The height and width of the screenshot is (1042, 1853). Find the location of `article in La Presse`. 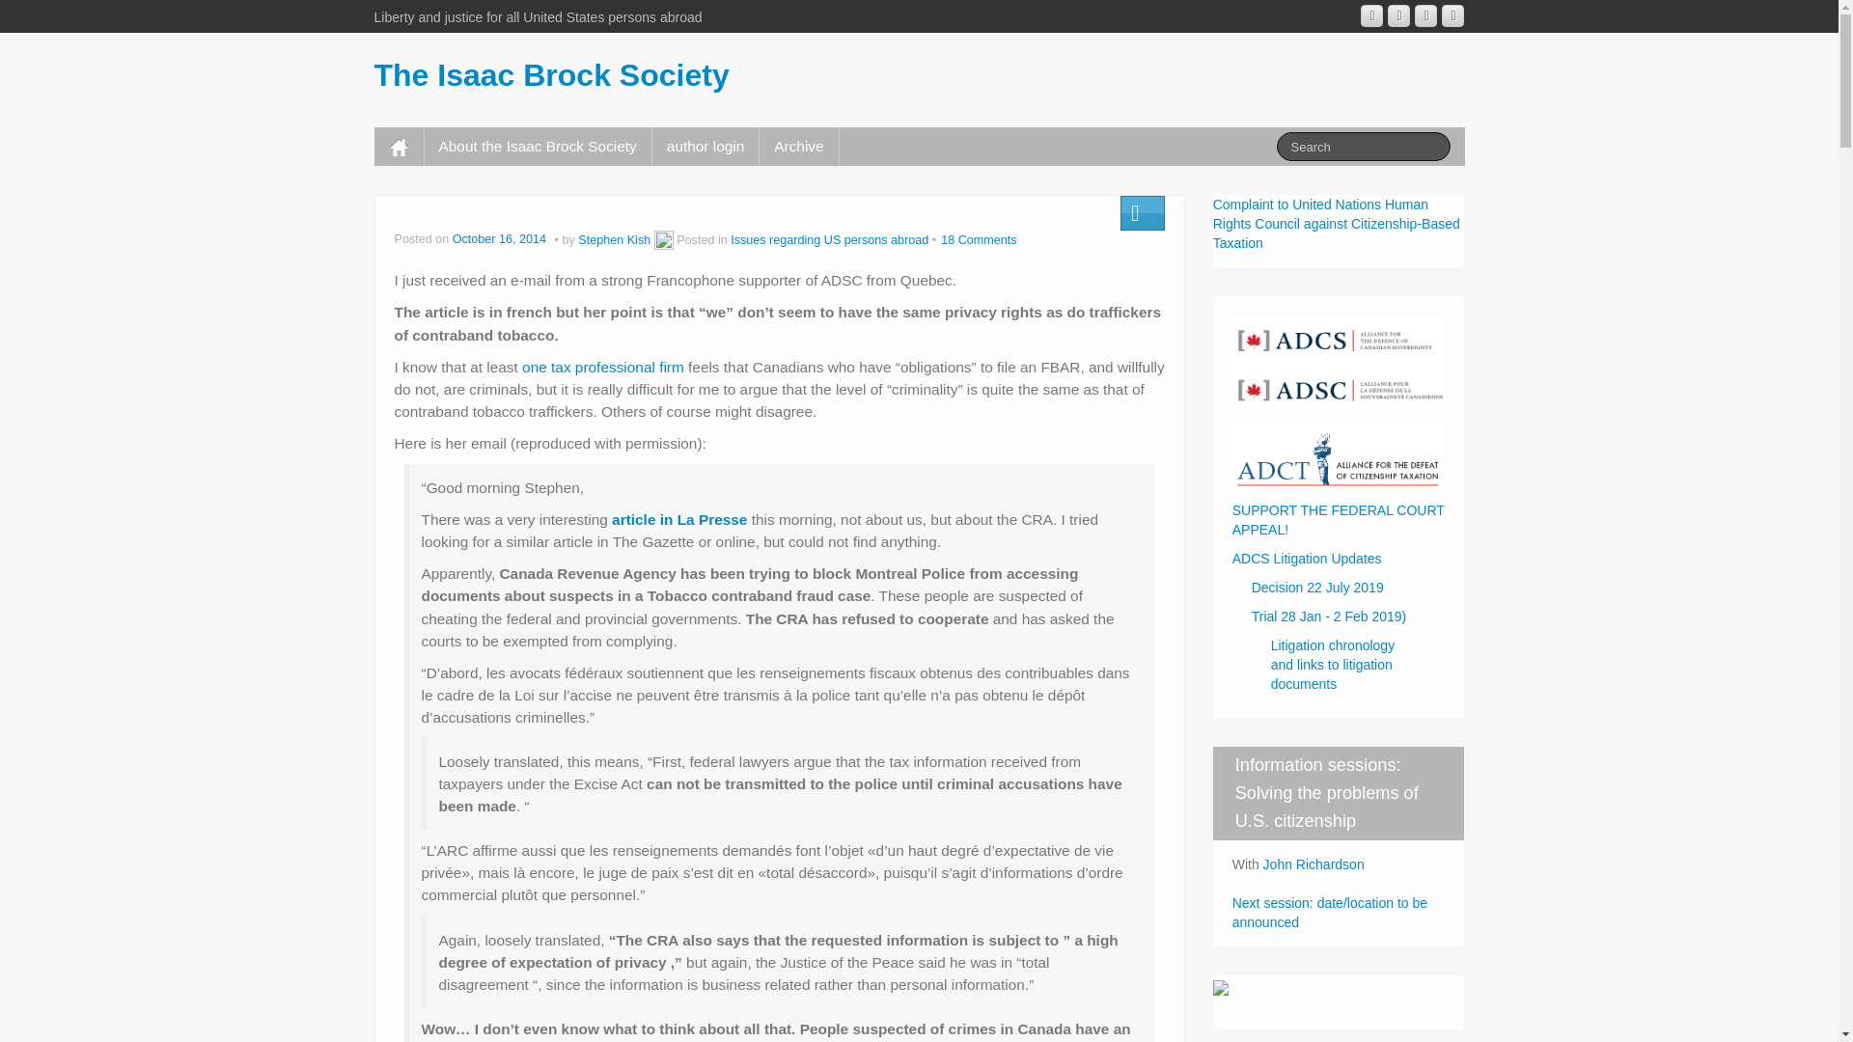

article in La Presse is located at coordinates (678, 519).